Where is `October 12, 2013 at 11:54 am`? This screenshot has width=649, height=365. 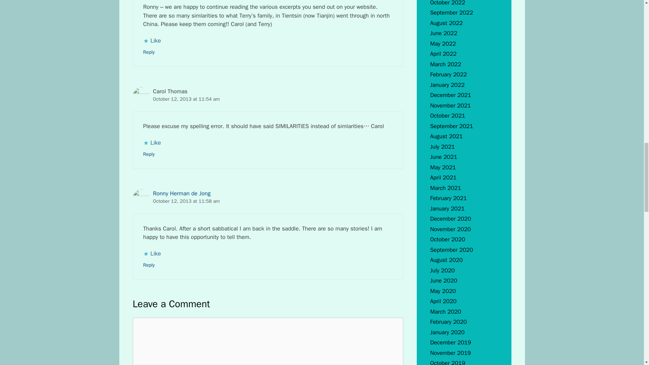 October 12, 2013 at 11:54 am is located at coordinates (186, 99).